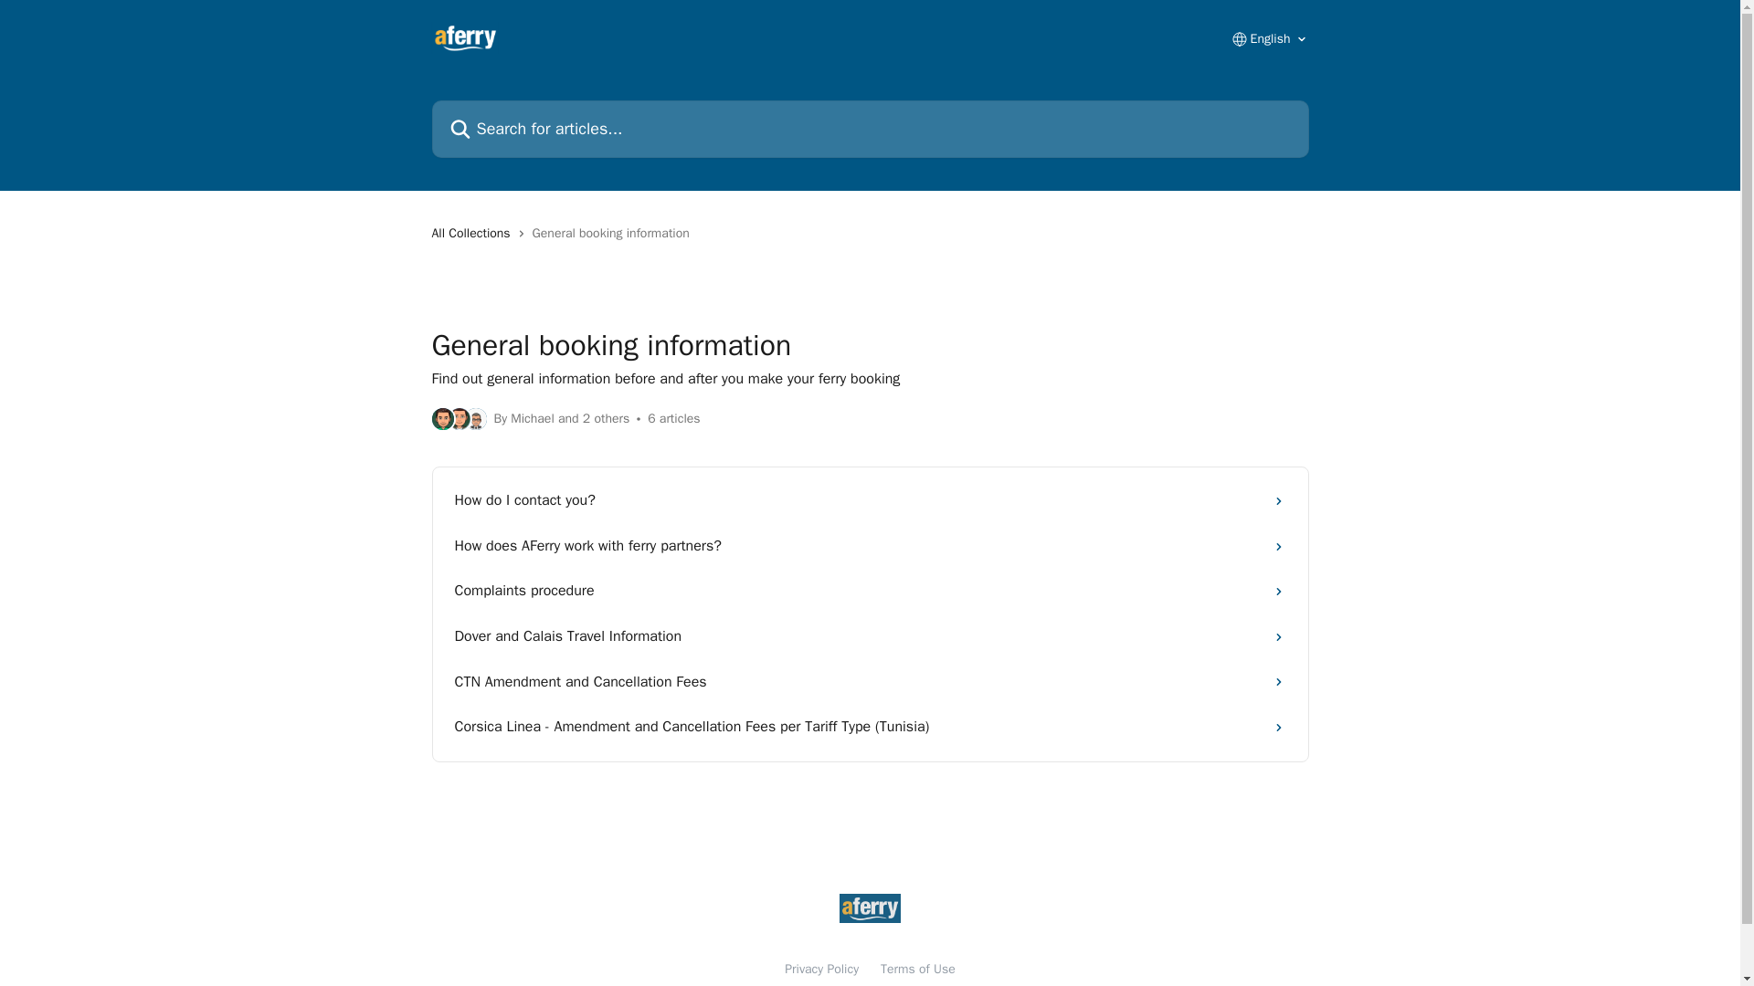 This screenshot has height=986, width=1754. What do you see at coordinates (870, 636) in the screenshot?
I see `Dover and Calais Travel Information` at bounding box center [870, 636].